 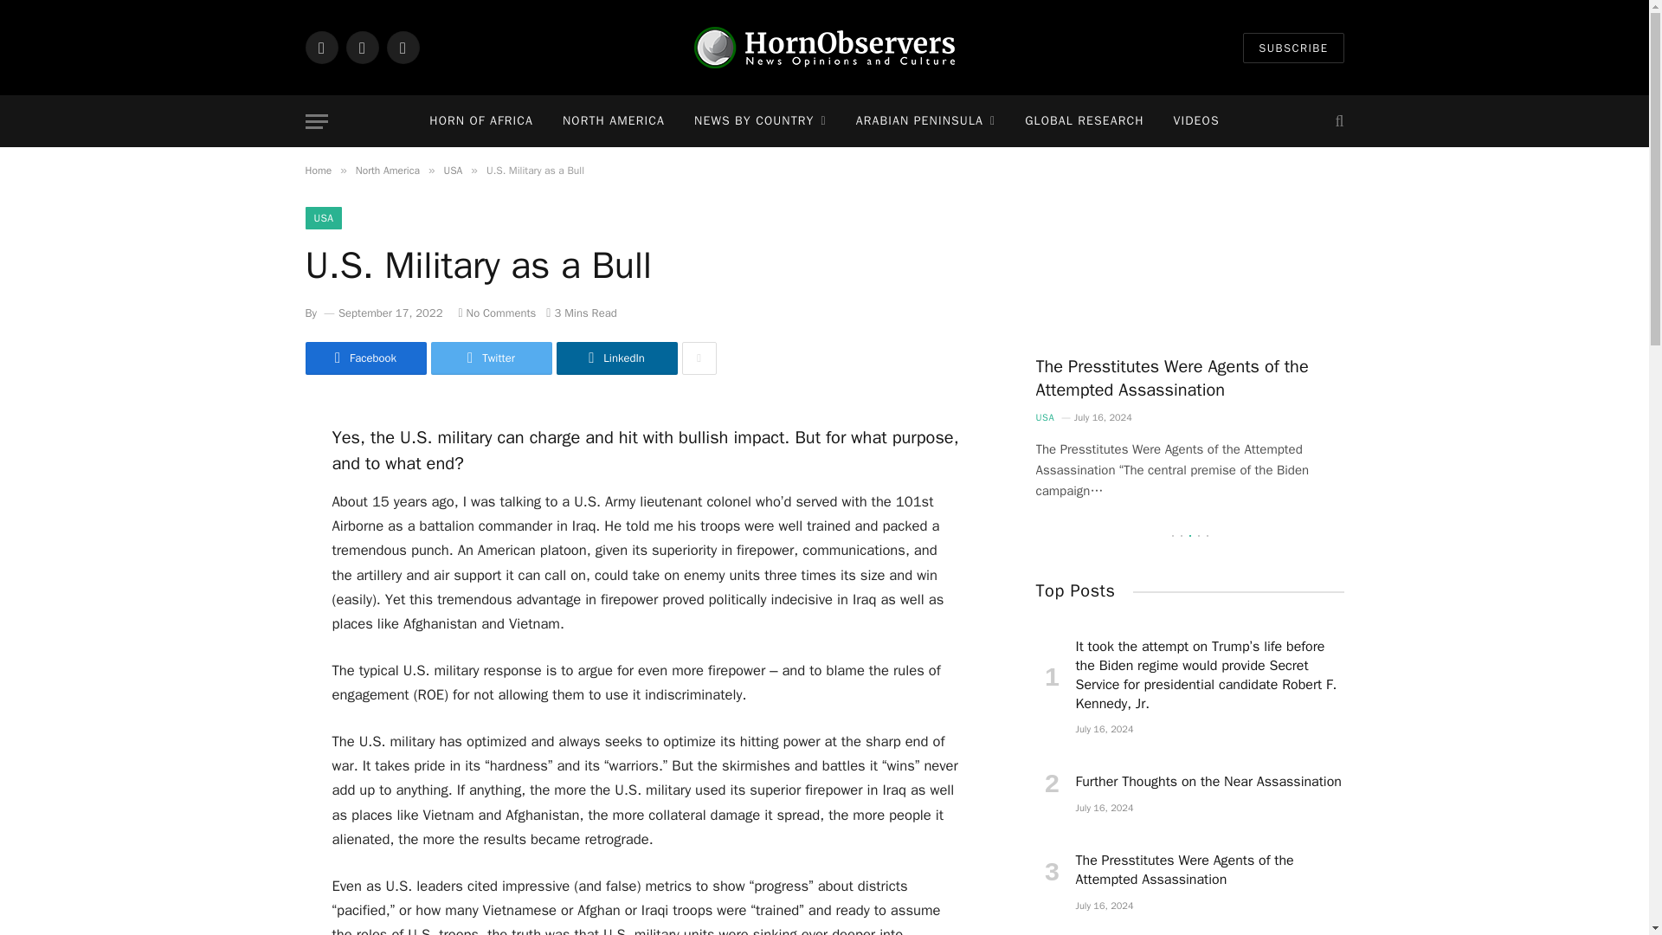 What do you see at coordinates (925, 121) in the screenshot?
I see `ARABIAN PENINSULA` at bounding box center [925, 121].